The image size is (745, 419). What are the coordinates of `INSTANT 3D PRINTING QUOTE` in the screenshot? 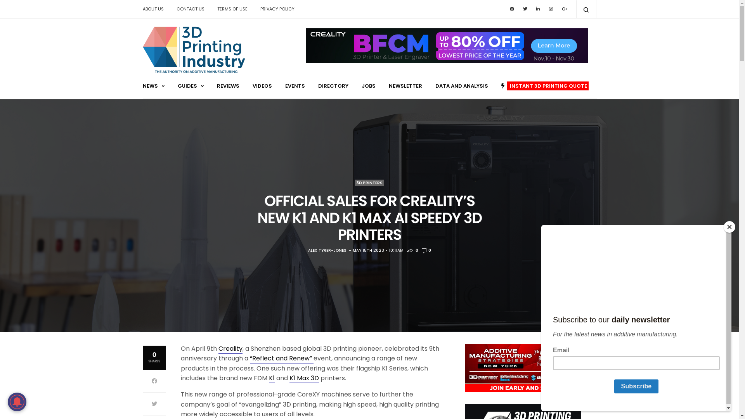 It's located at (545, 86).